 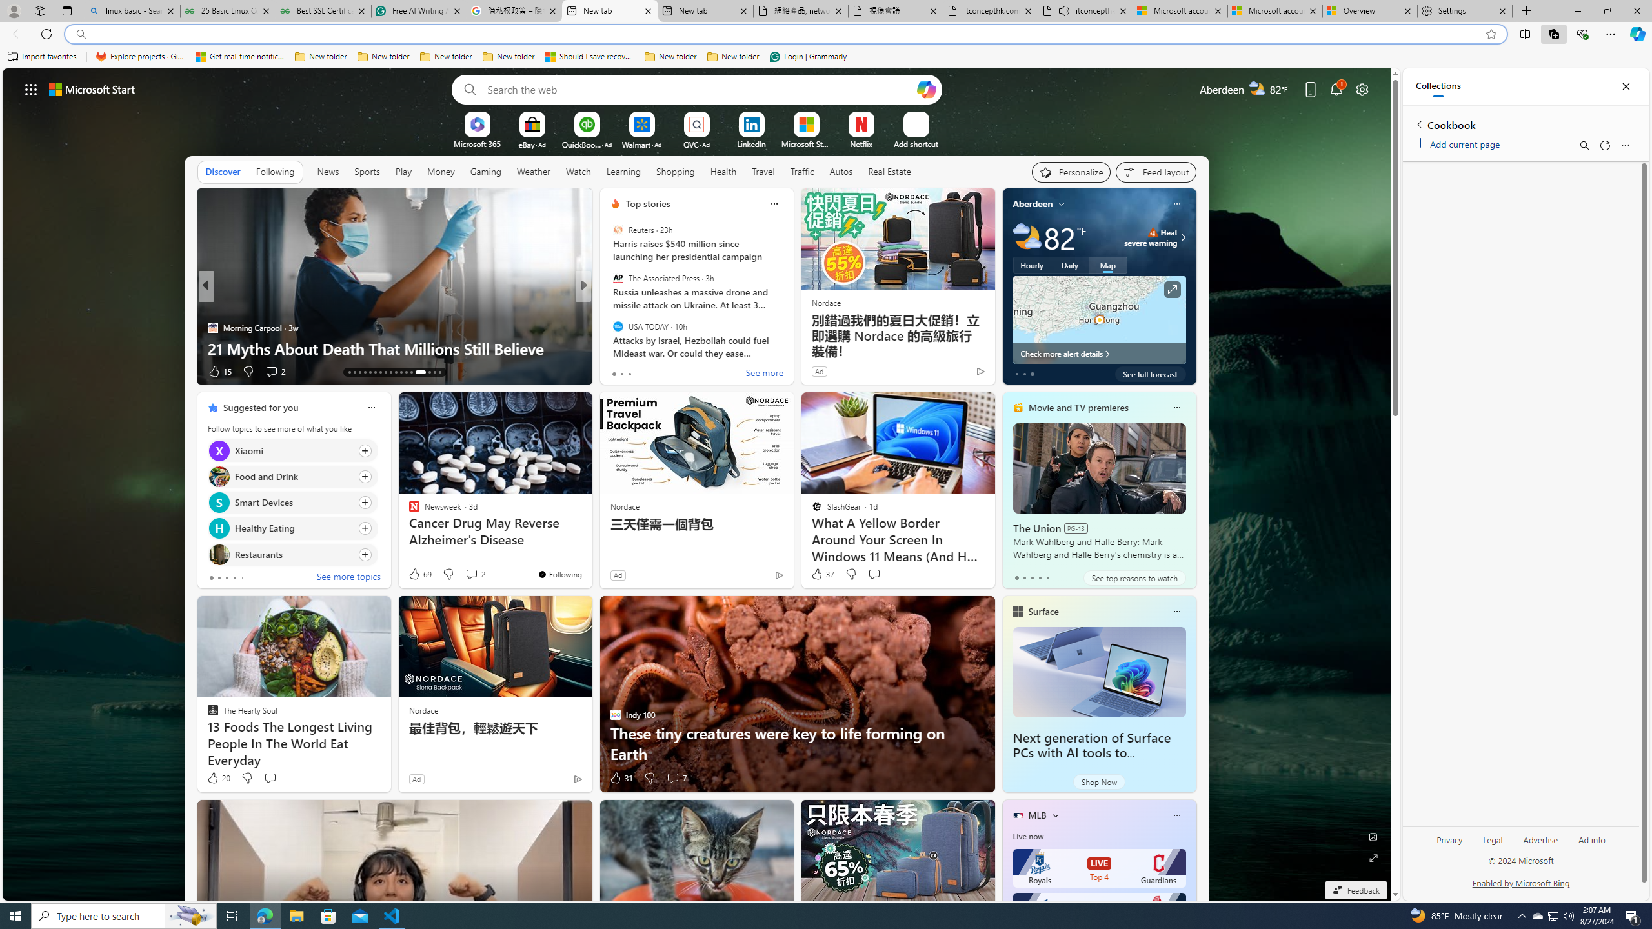 I want to click on Click to follow topic Restaurants, so click(x=292, y=554).